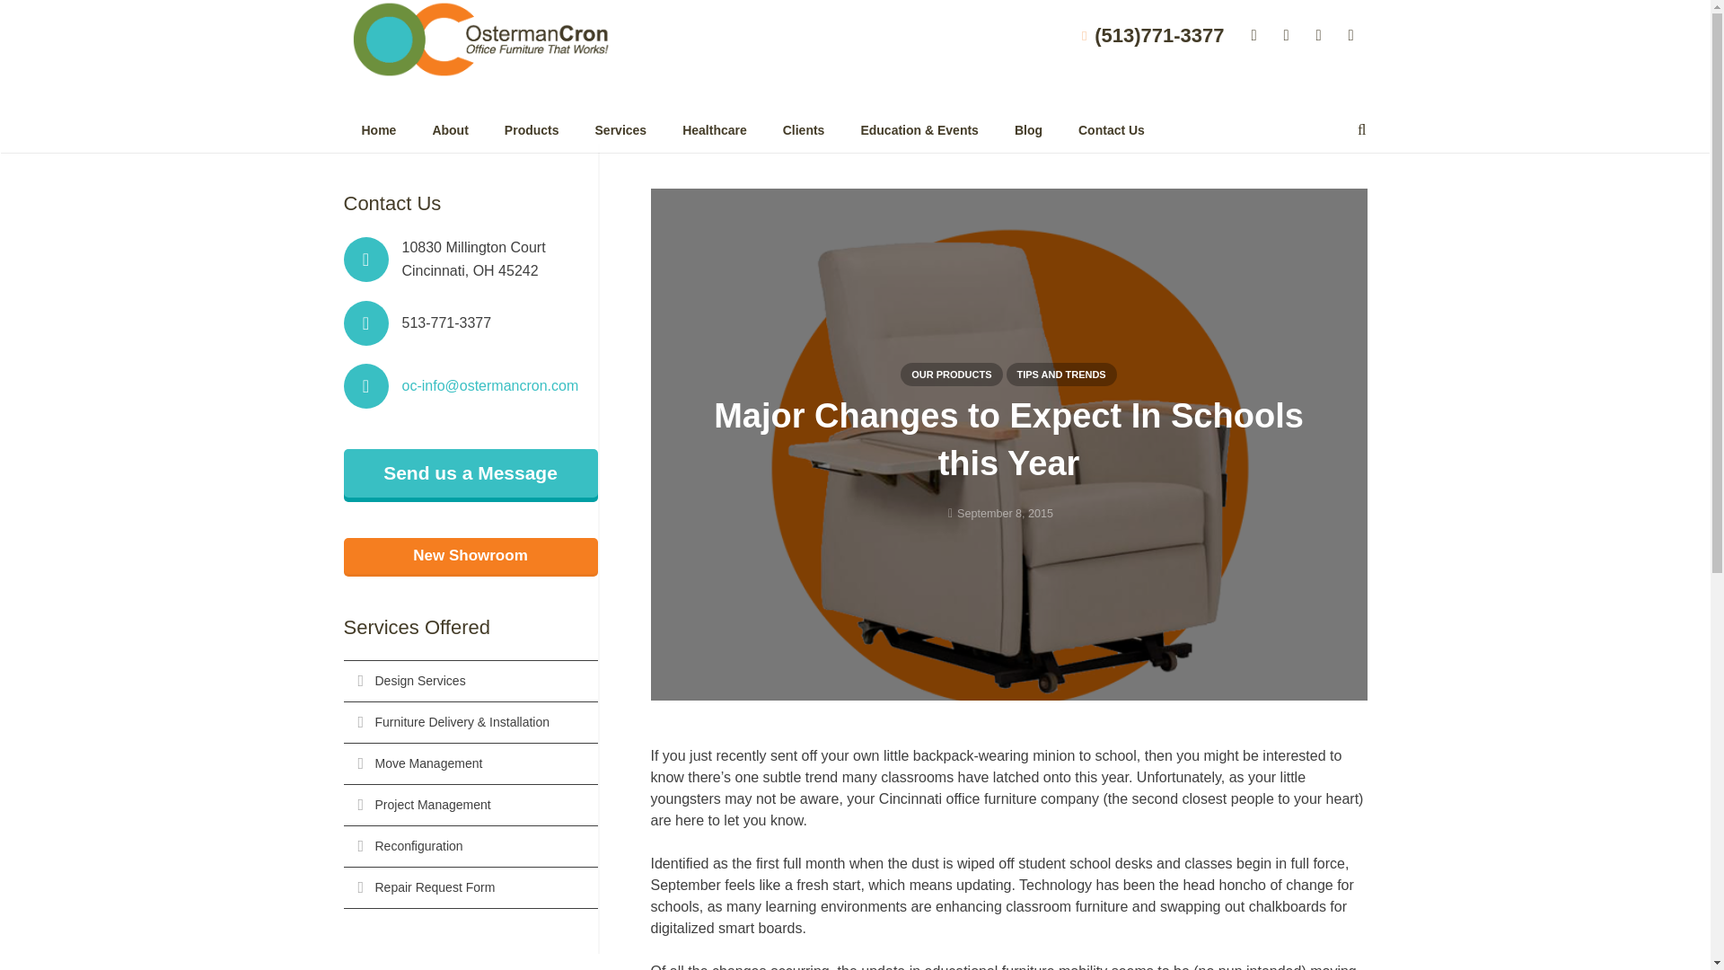 This screenshot has width=1724, height=970. I want to click on About, so click(449, 129).